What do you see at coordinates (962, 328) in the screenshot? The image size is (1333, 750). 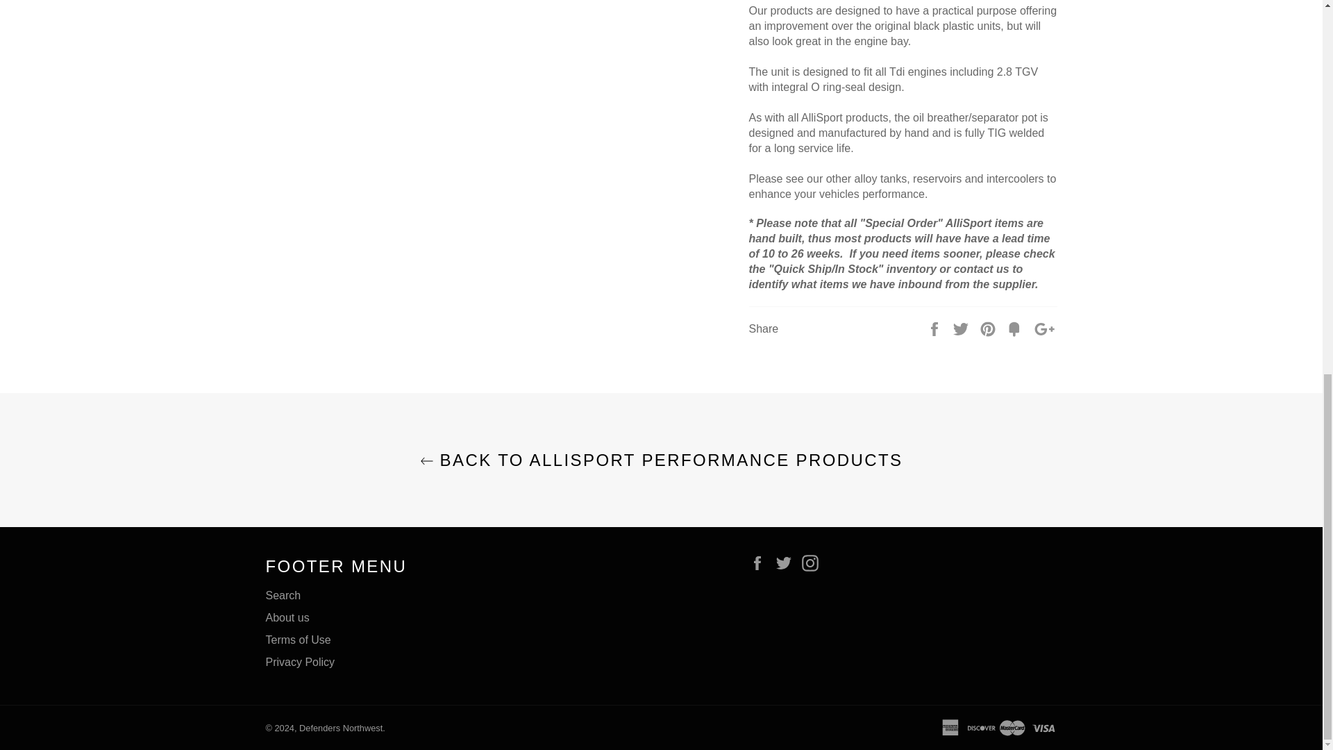 I see `Tweet on Twitter` at bounding box center [962, 328].